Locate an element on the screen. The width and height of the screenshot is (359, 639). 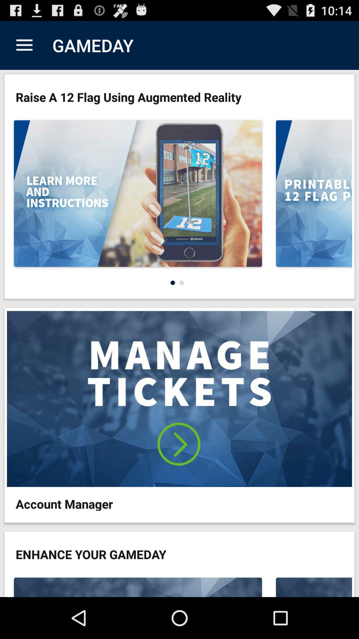
choose the item above raise a 12 item is located at coordinates (24, 45).